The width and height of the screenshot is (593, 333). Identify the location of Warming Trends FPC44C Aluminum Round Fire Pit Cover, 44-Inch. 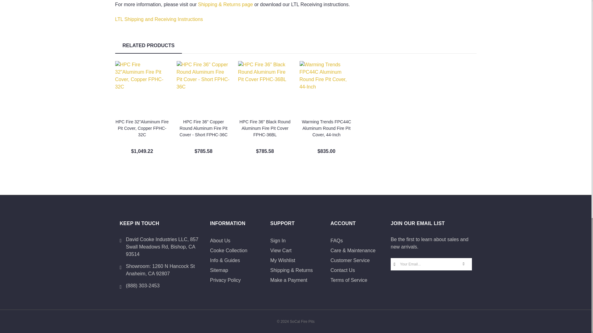
(326, 88).